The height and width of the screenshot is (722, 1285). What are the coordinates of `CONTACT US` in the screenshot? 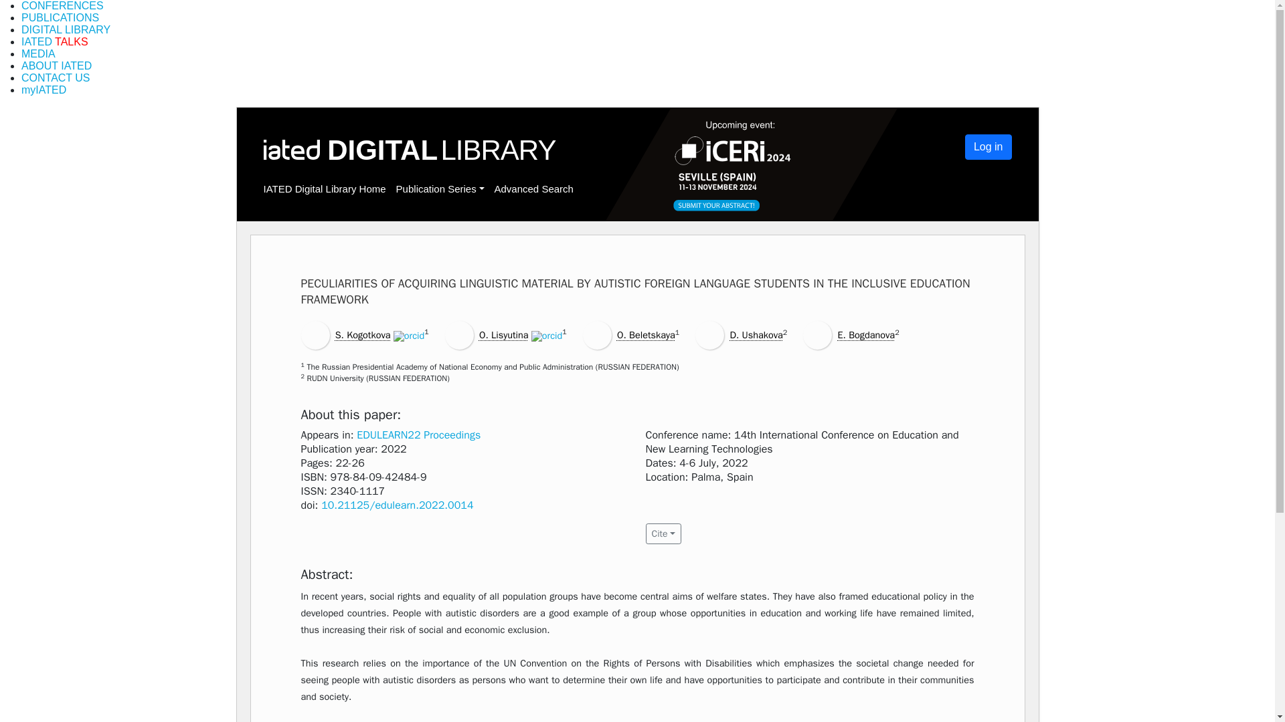 It's located at (56, 78).